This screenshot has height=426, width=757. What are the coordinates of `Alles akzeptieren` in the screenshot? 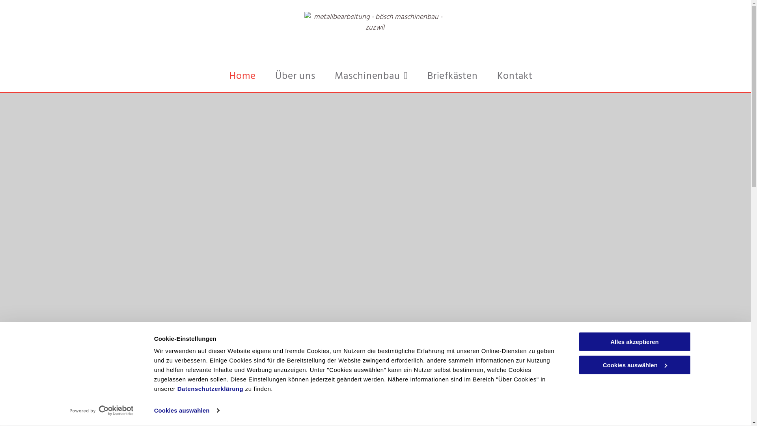 It's located at (634, 342).